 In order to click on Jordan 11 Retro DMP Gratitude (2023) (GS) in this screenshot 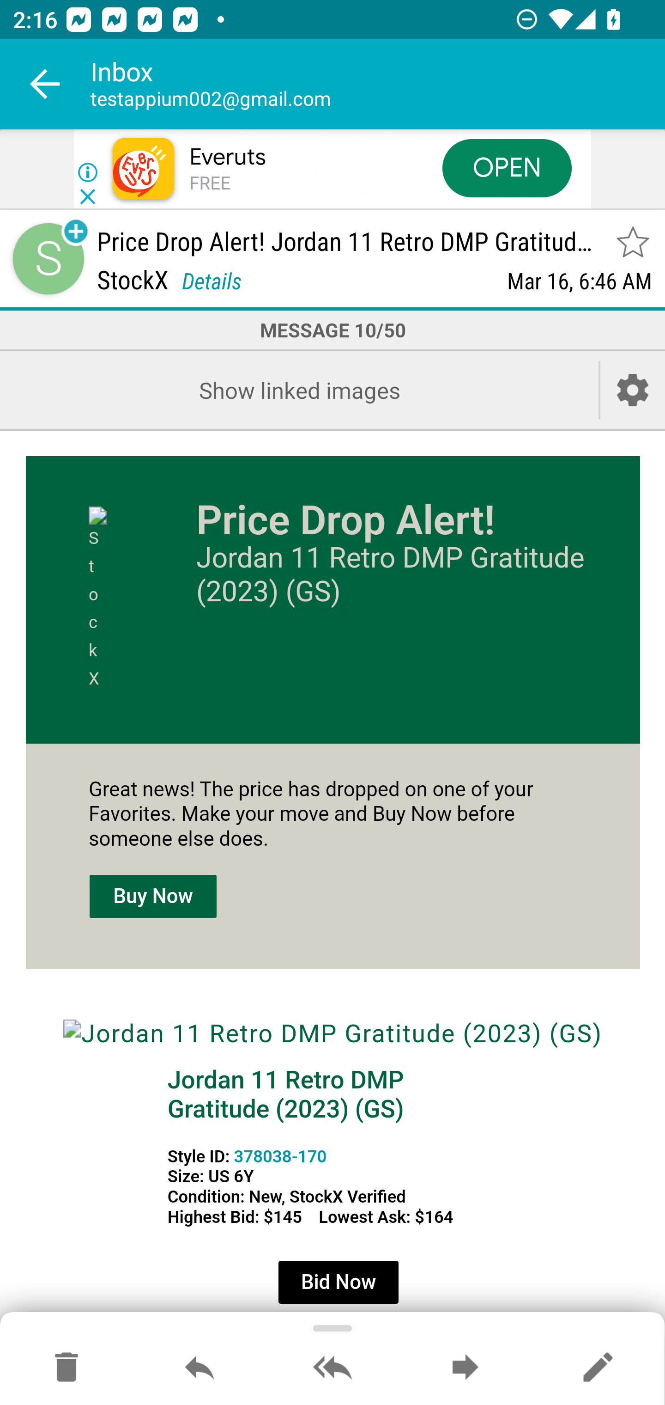, I will do `click(332, 1034)`.